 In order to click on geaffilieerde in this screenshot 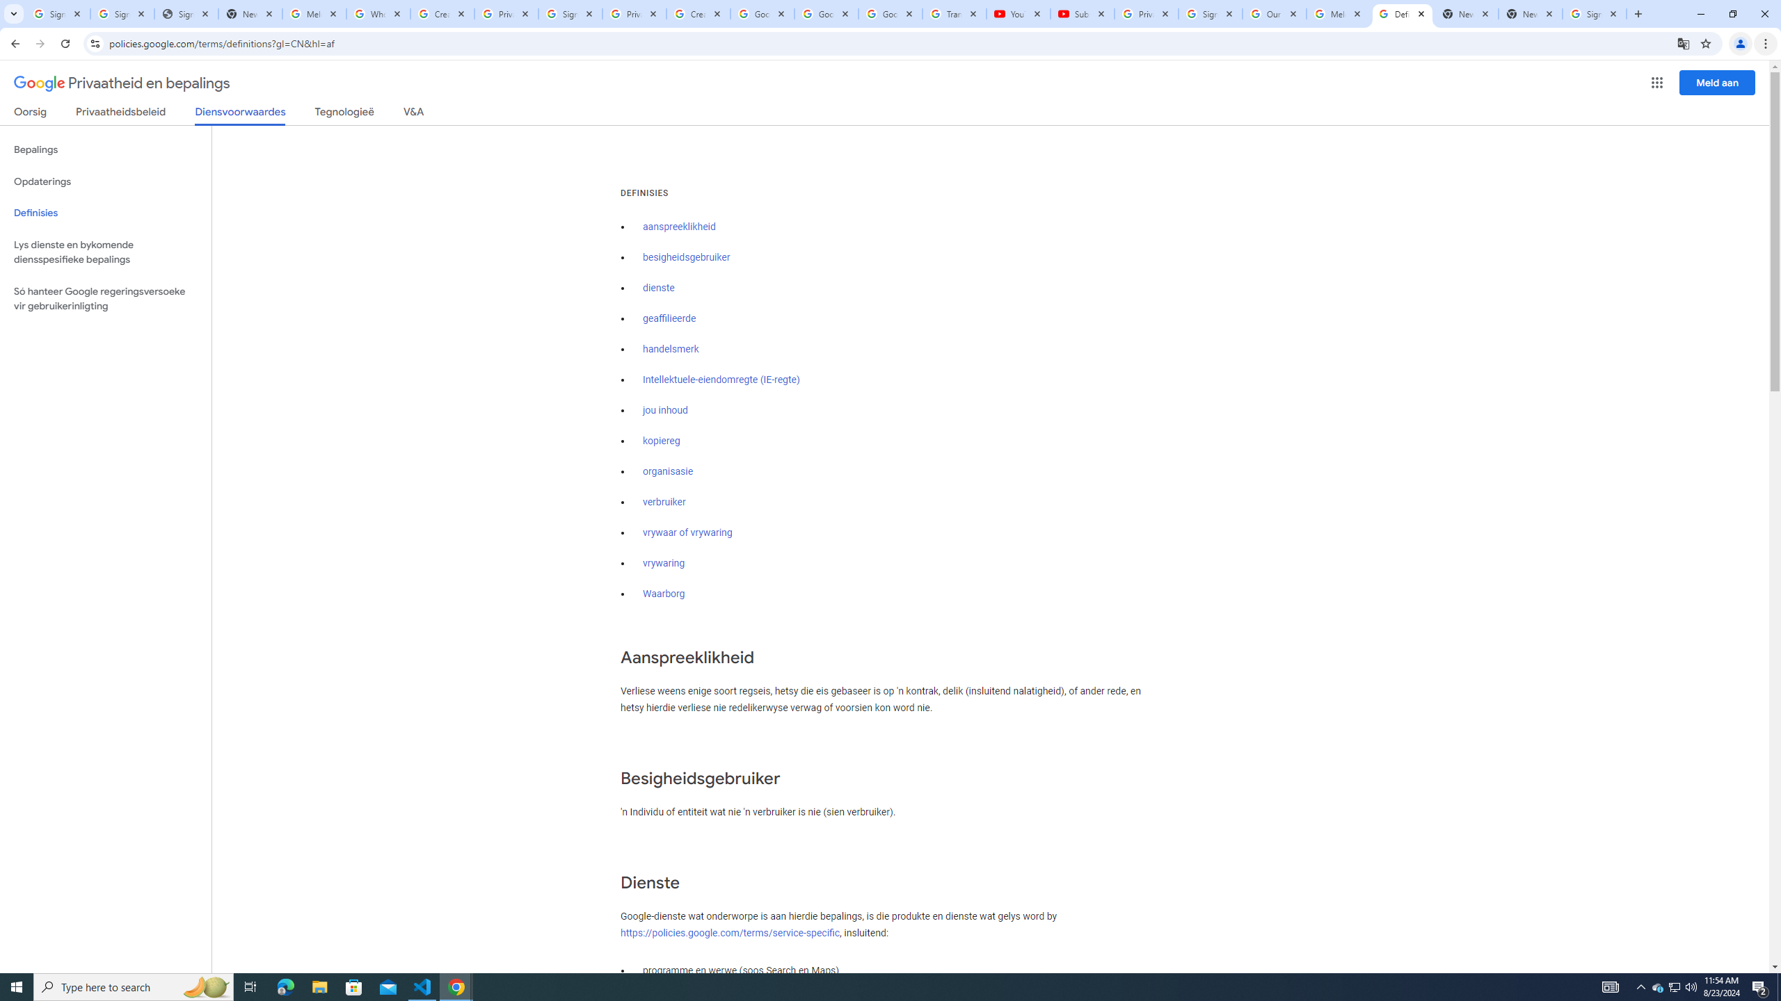, I will do `click(669, 318)`.